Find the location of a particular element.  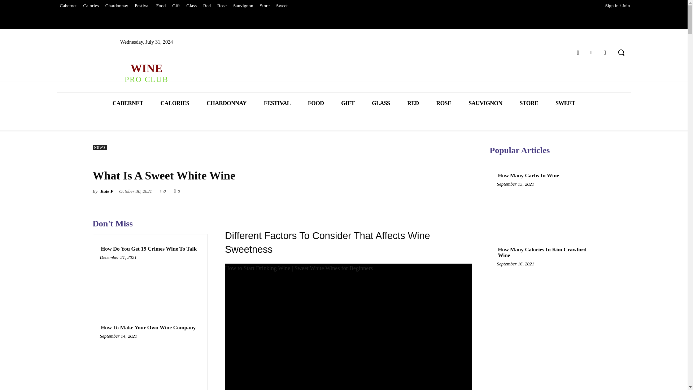

How Do You Get 19 Crimes Wine To Talk is located at coordinates (149, 249).